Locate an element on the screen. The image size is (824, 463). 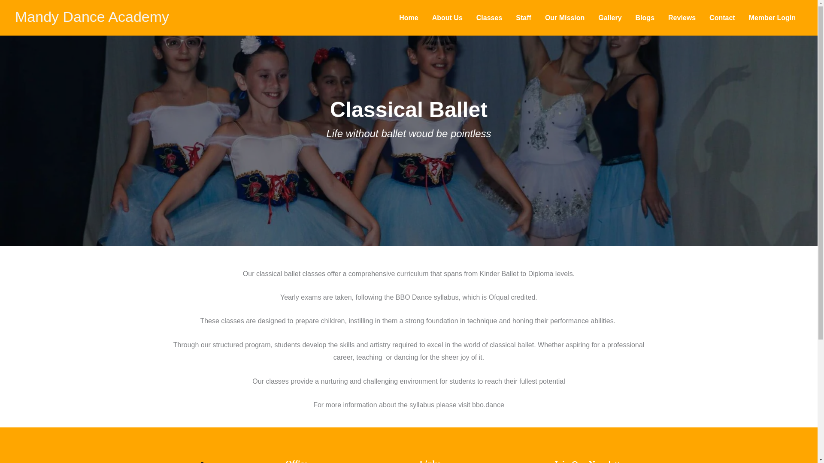
Classes is located at coordinates (489, 17).